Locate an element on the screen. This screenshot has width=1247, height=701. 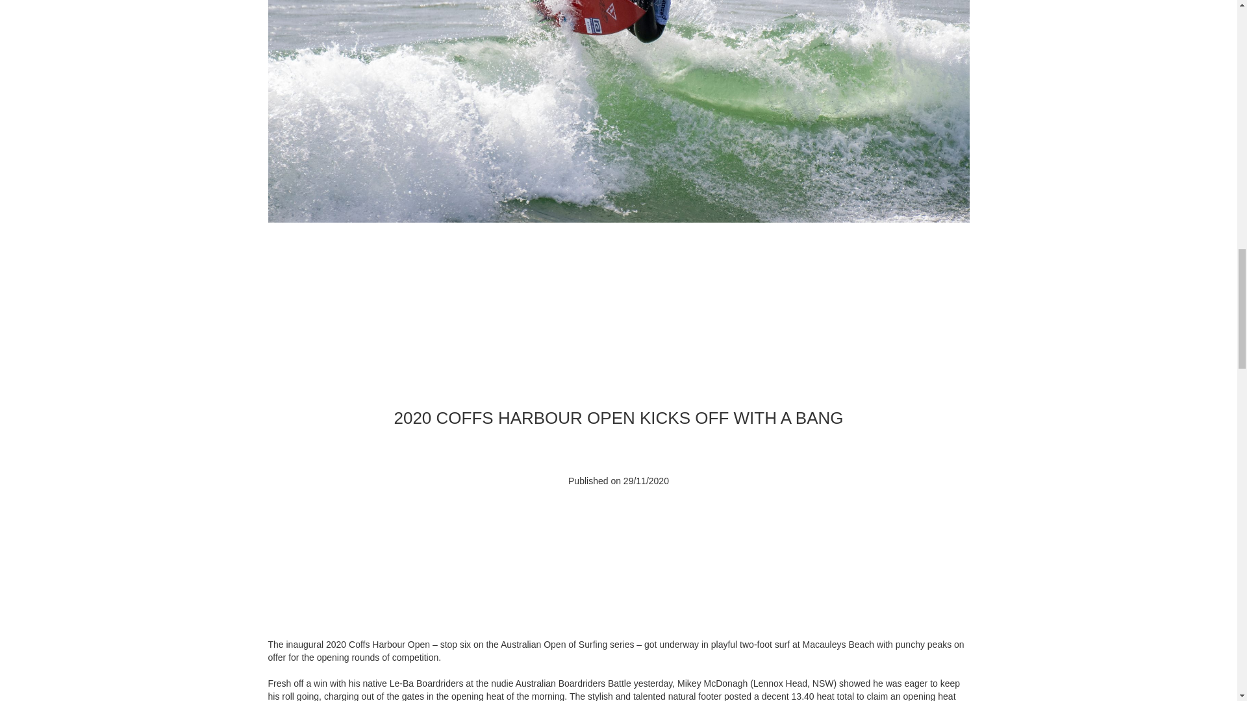
Follow on Facebook is located at coordinates (566, 518).